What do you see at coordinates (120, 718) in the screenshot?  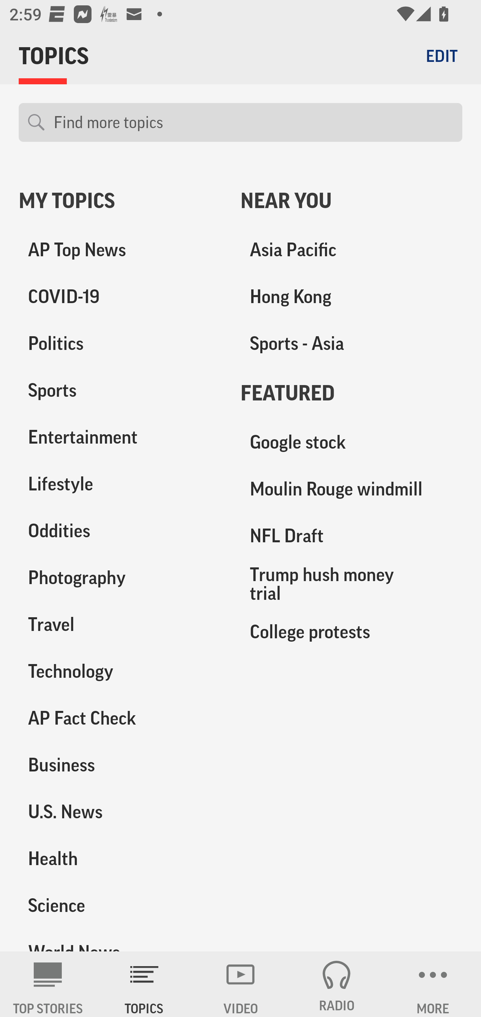 I see `AP Fact Check` at bounding box center [120, 718].